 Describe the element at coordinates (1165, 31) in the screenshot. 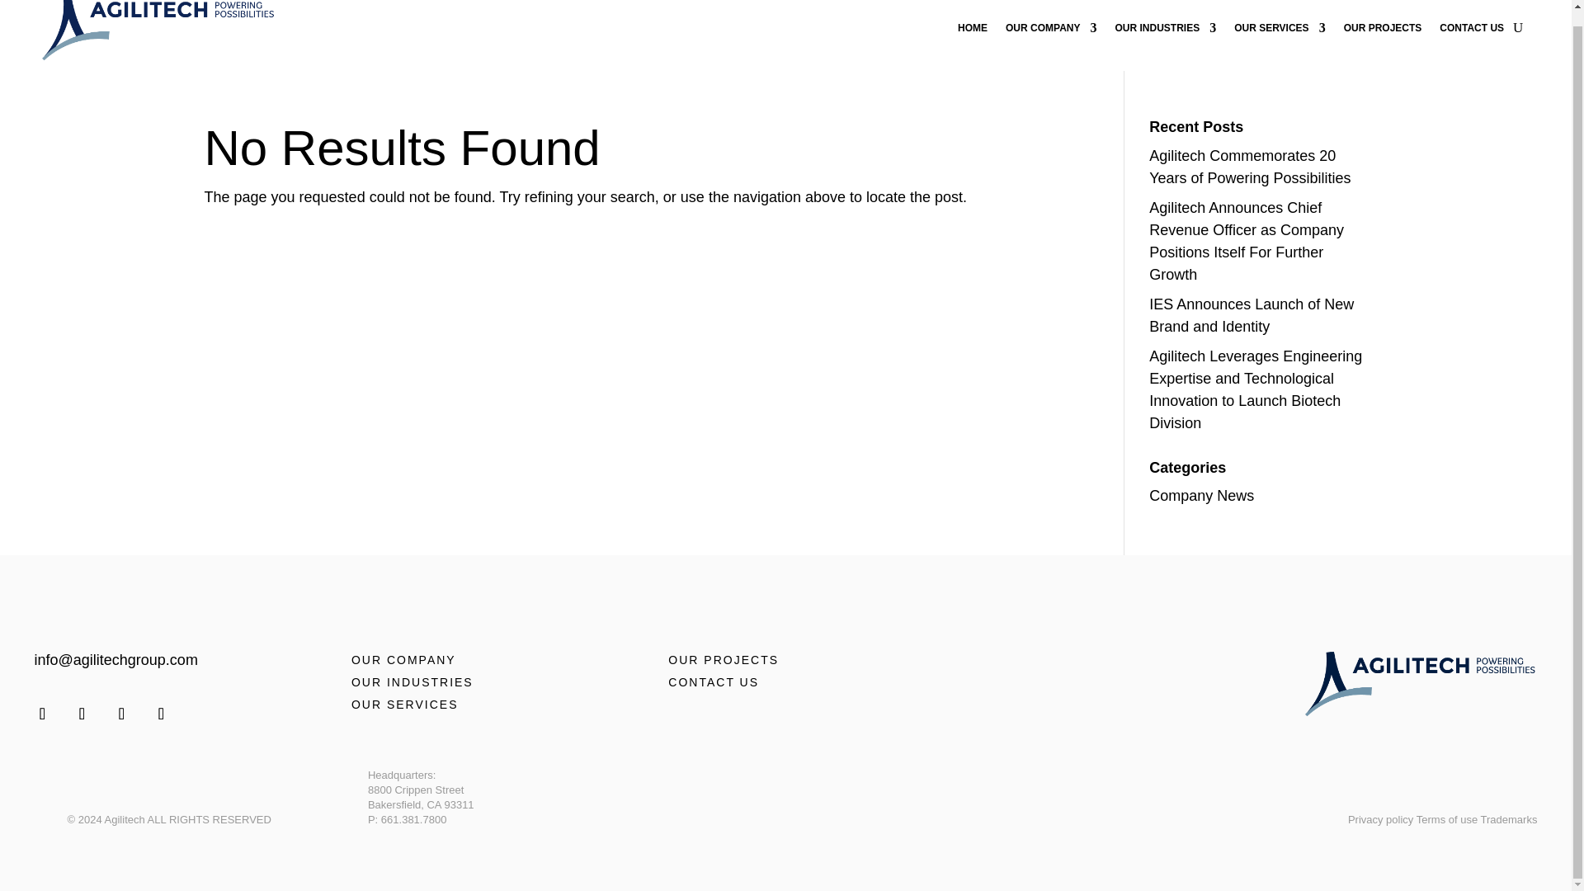

I see `OUR INDUSTRIES` at that location.